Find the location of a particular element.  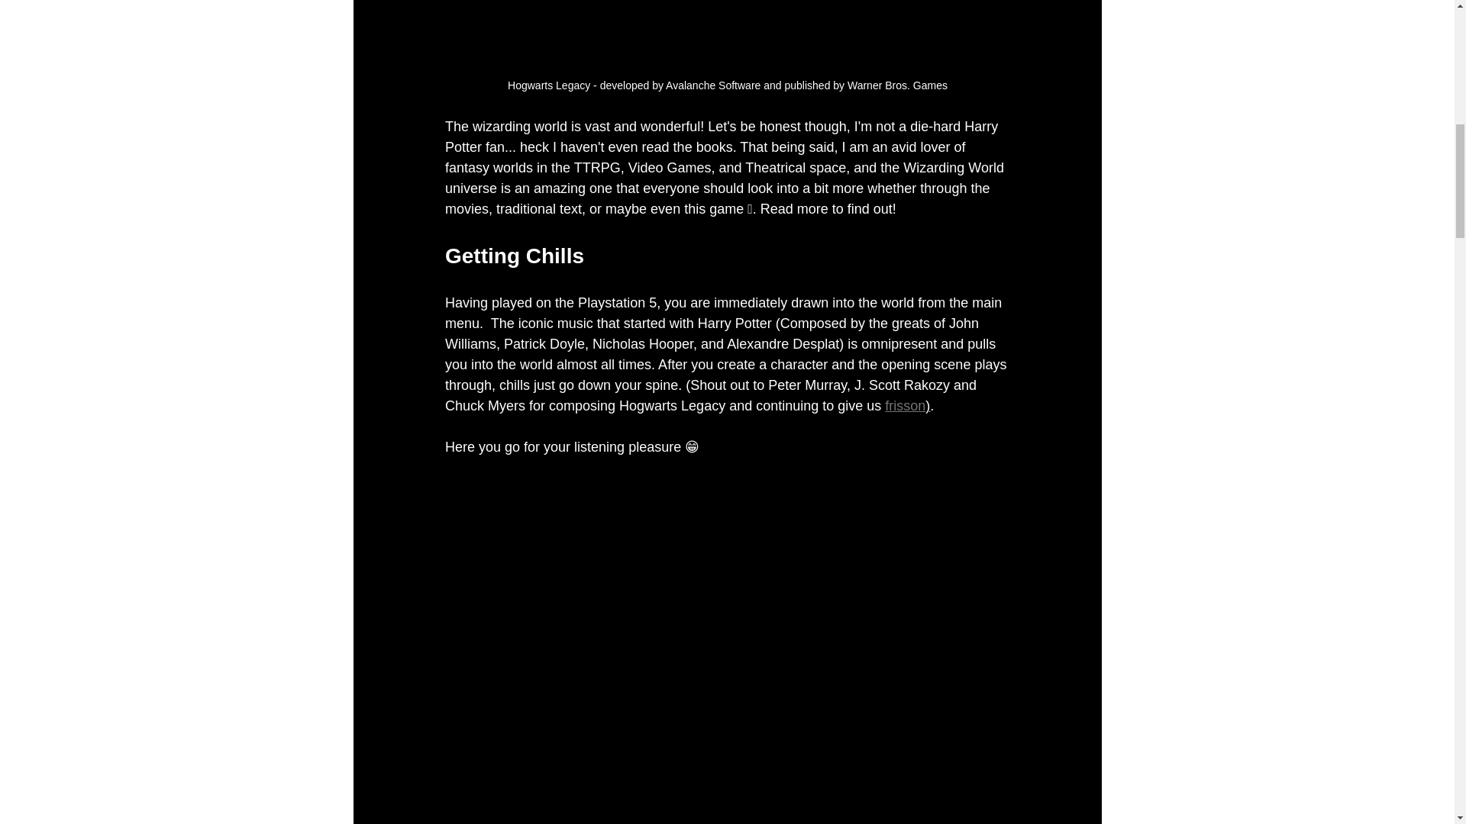

frisson is located at coordinates (905, 406).